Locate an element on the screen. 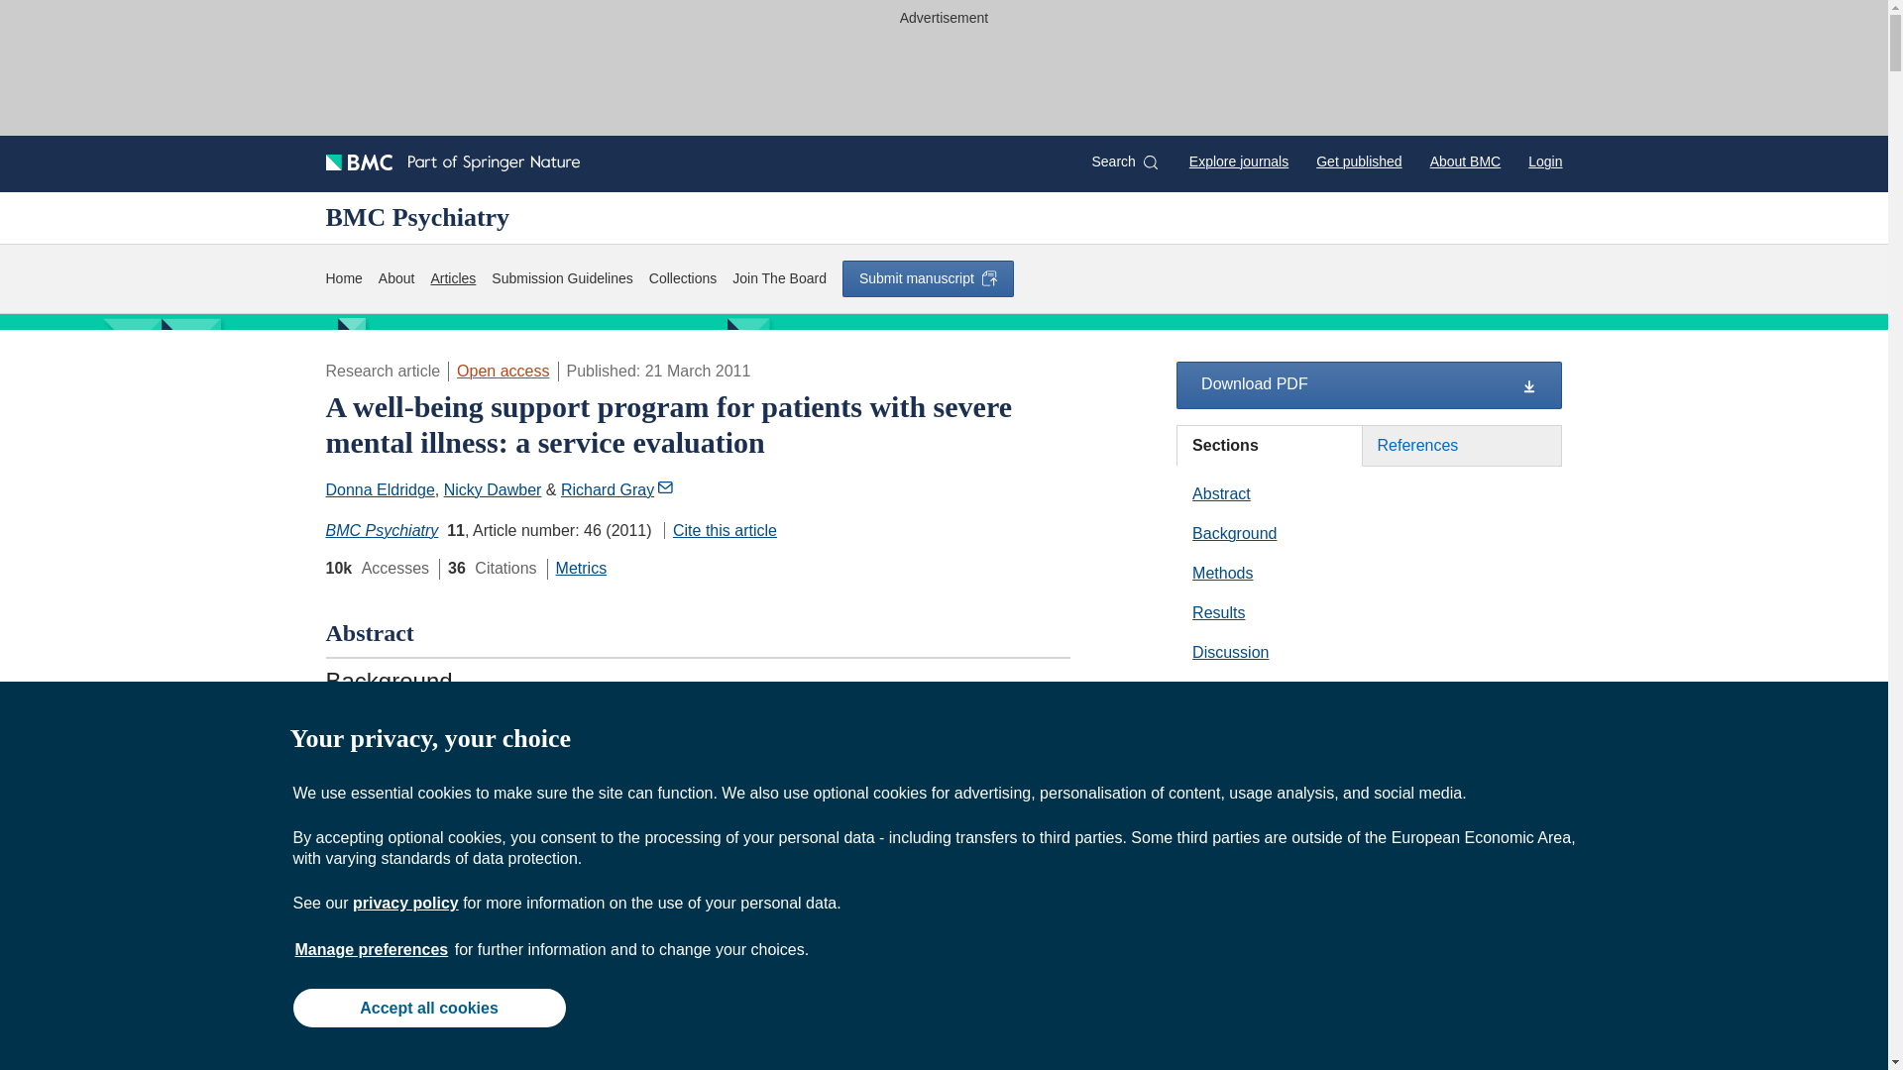 This screenshot has height=1070, width=1903. Submission Guidelines is located at coordinates (561, 278).